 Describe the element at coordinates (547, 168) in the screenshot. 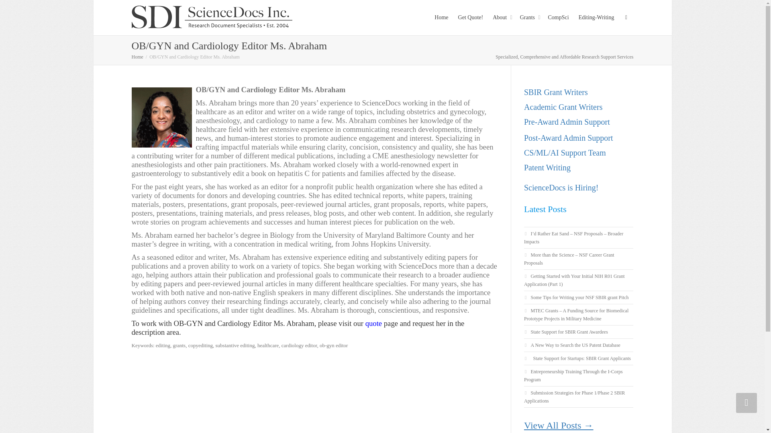

I see `Patent Writing` at that location.